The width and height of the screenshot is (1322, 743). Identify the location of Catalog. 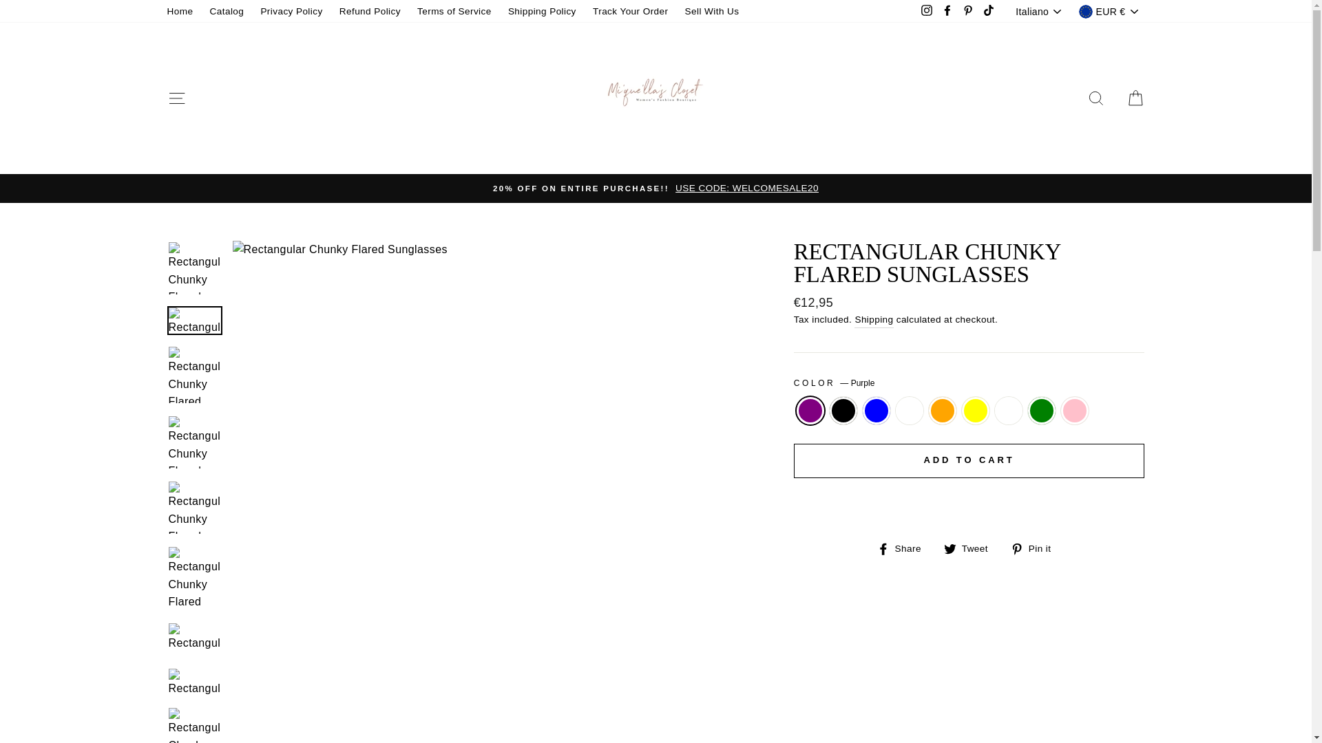
(227, 12).